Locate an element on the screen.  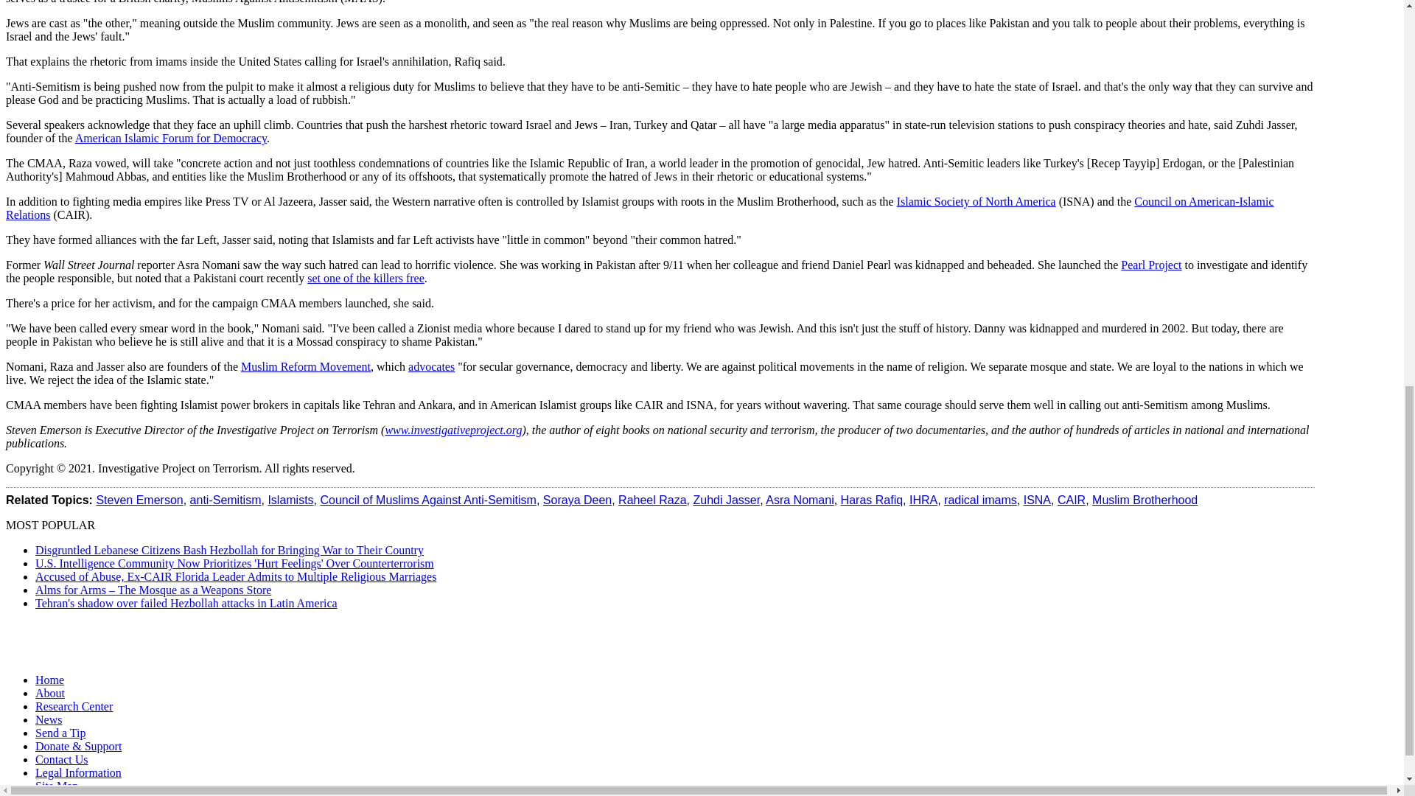
Council on American-Islamic Relations is located at coordinates (640, 208).